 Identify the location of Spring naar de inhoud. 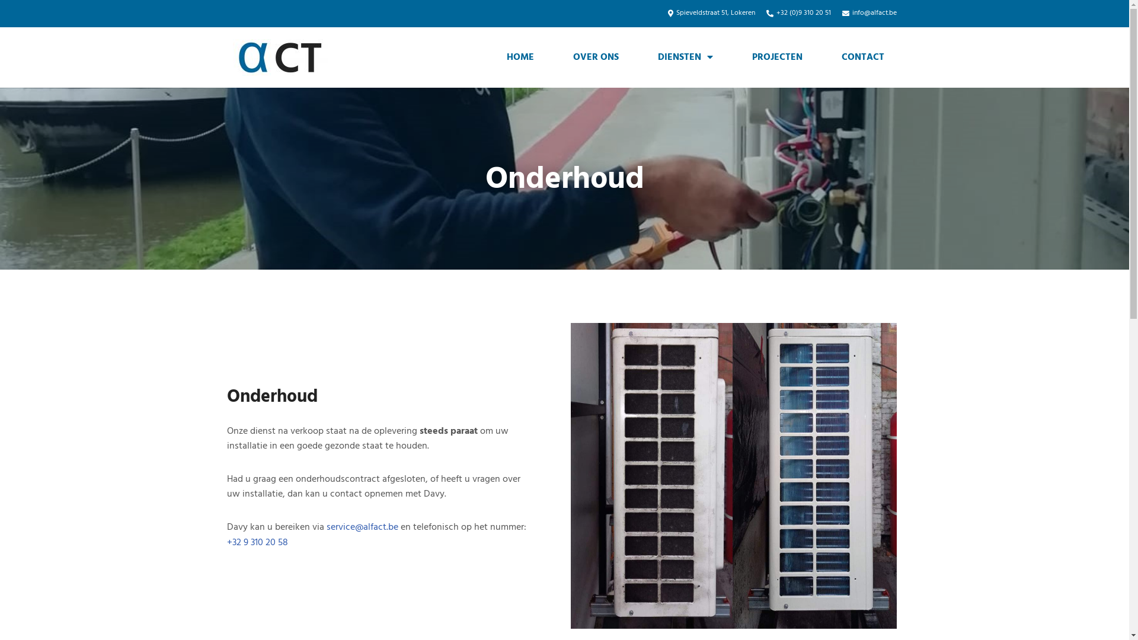
(9, 25).